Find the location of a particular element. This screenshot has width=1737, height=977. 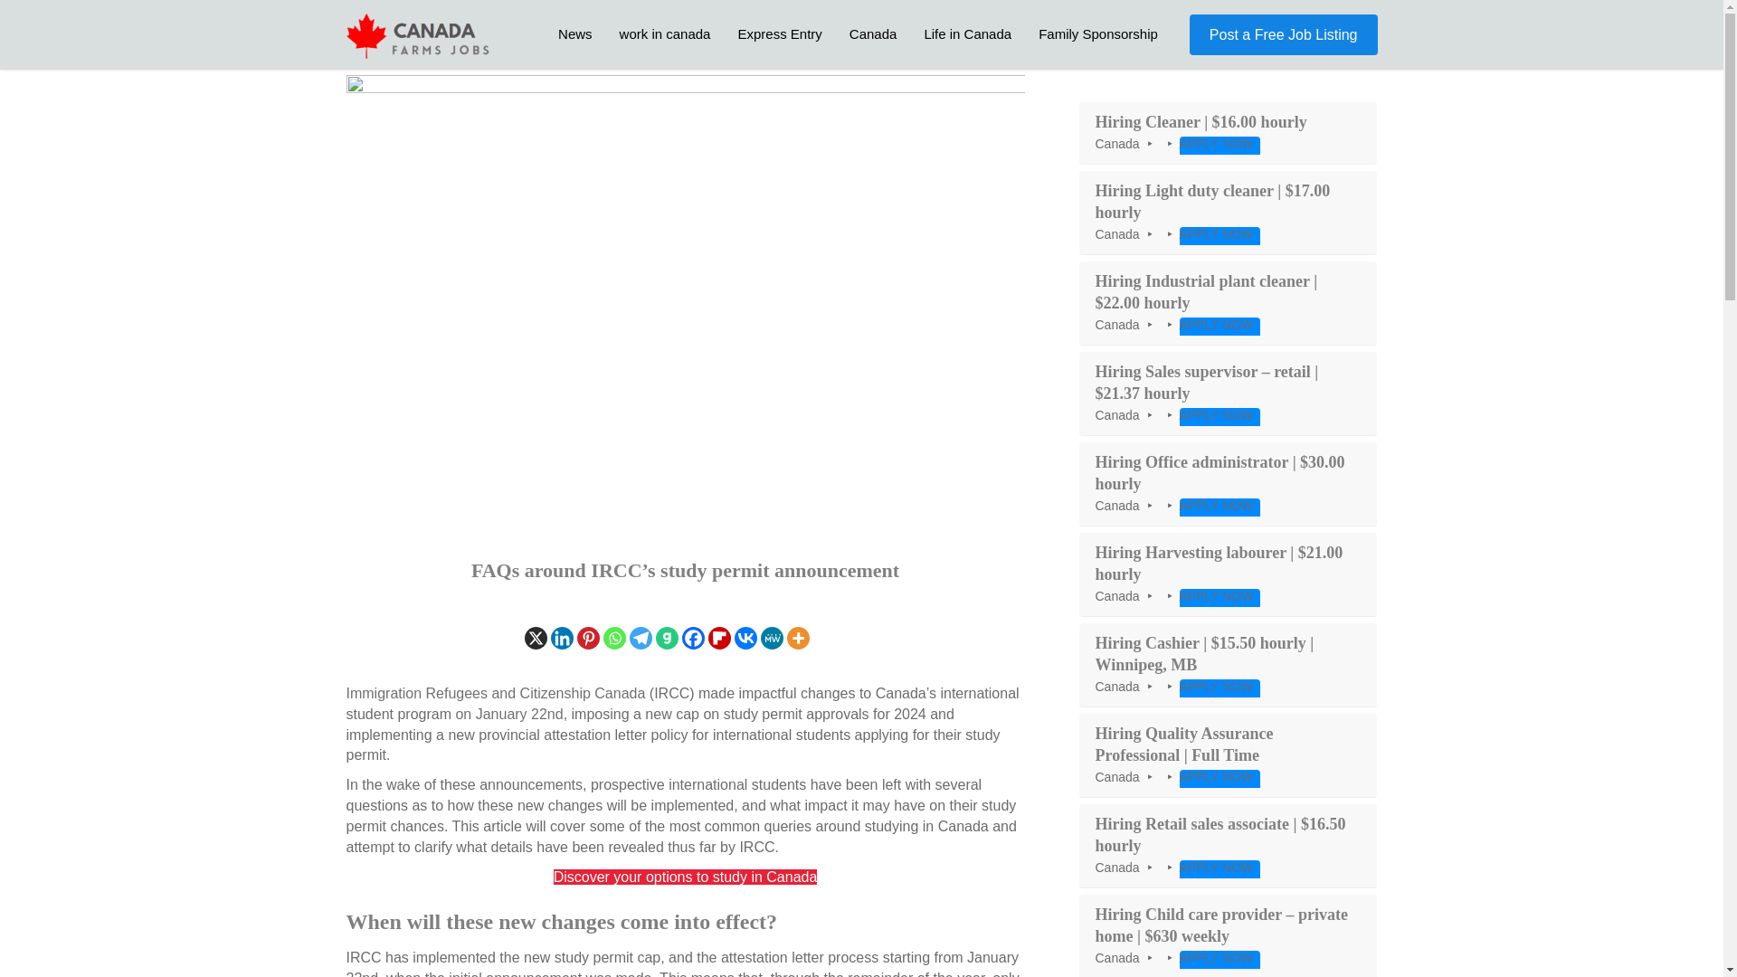

Linkedin is located at coordinates (561, 639).